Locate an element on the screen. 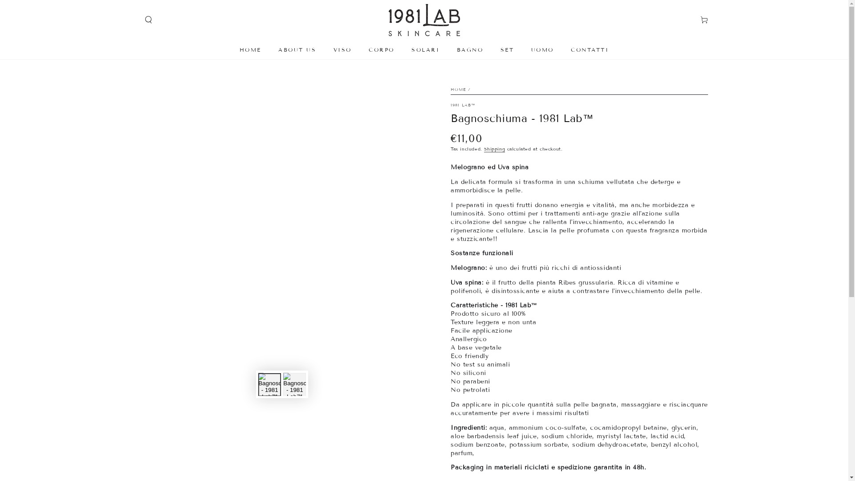  SKIP TO PRODUCT INFORMATION is located at coordinates (185, 85).